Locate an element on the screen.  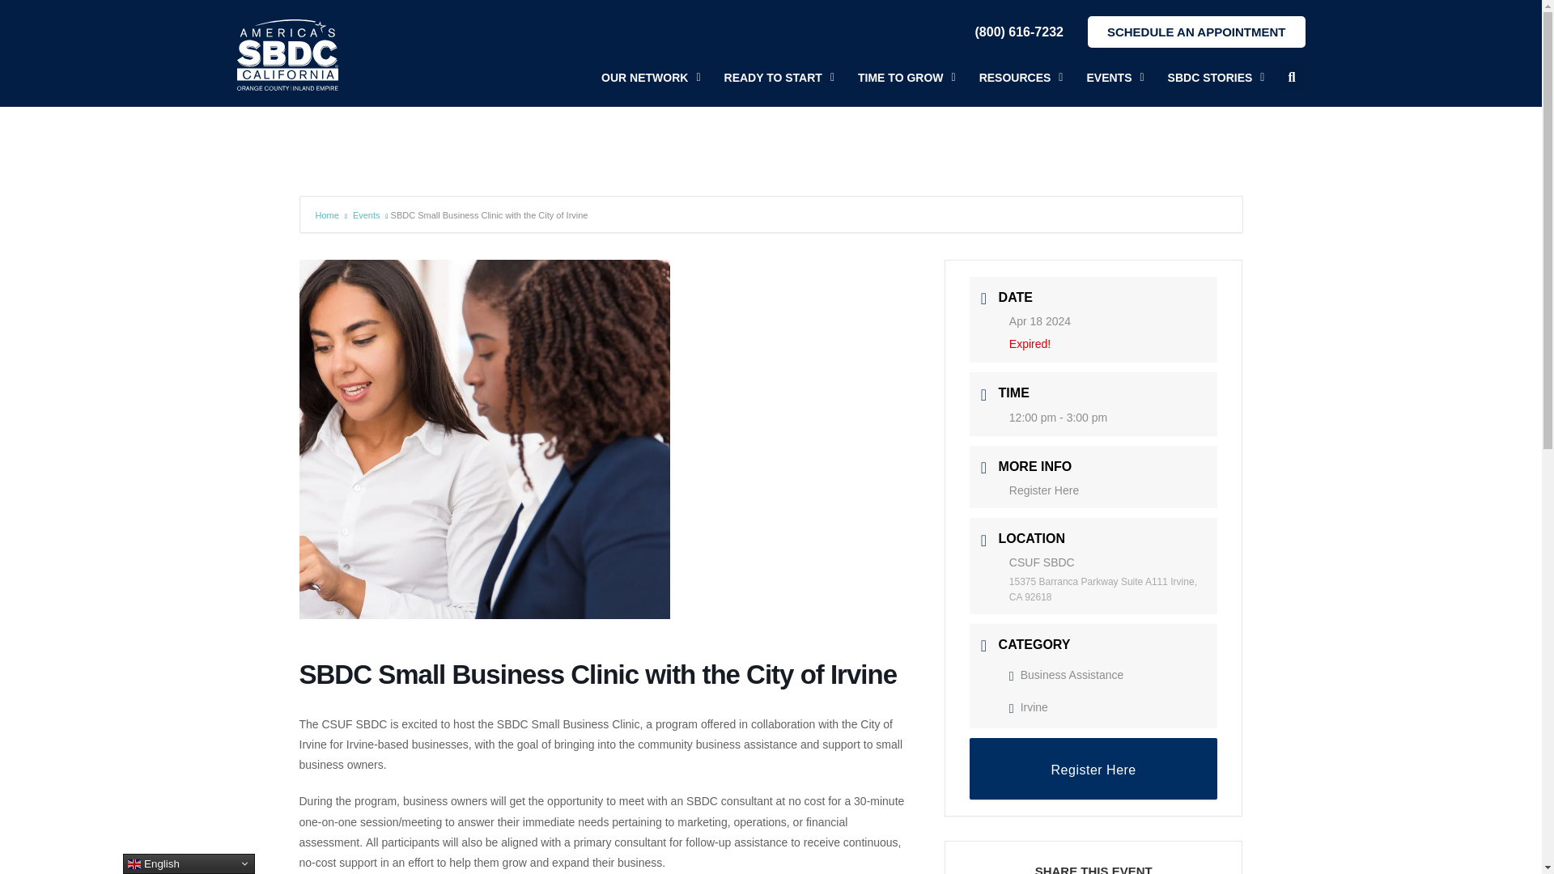
SCHEDULE AN APPOINTMENT is located at coordinates (1196, 32).